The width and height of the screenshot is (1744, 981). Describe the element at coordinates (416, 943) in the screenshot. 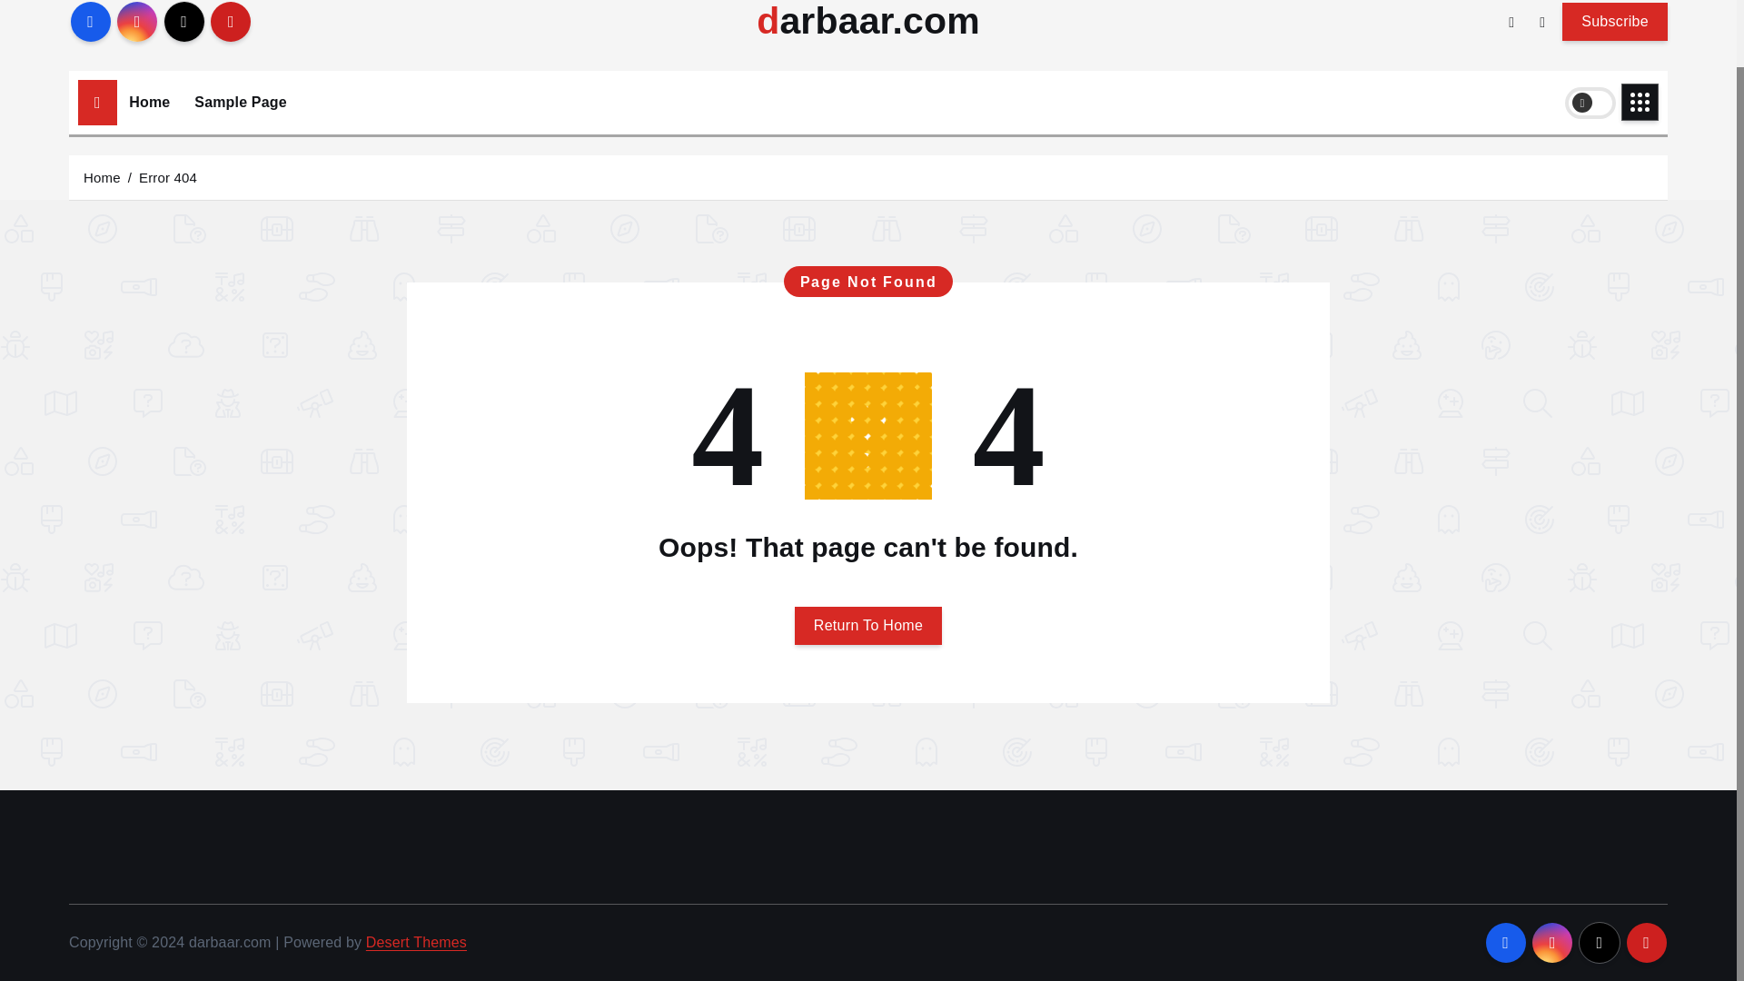

I see `Desert Themes` at that location.